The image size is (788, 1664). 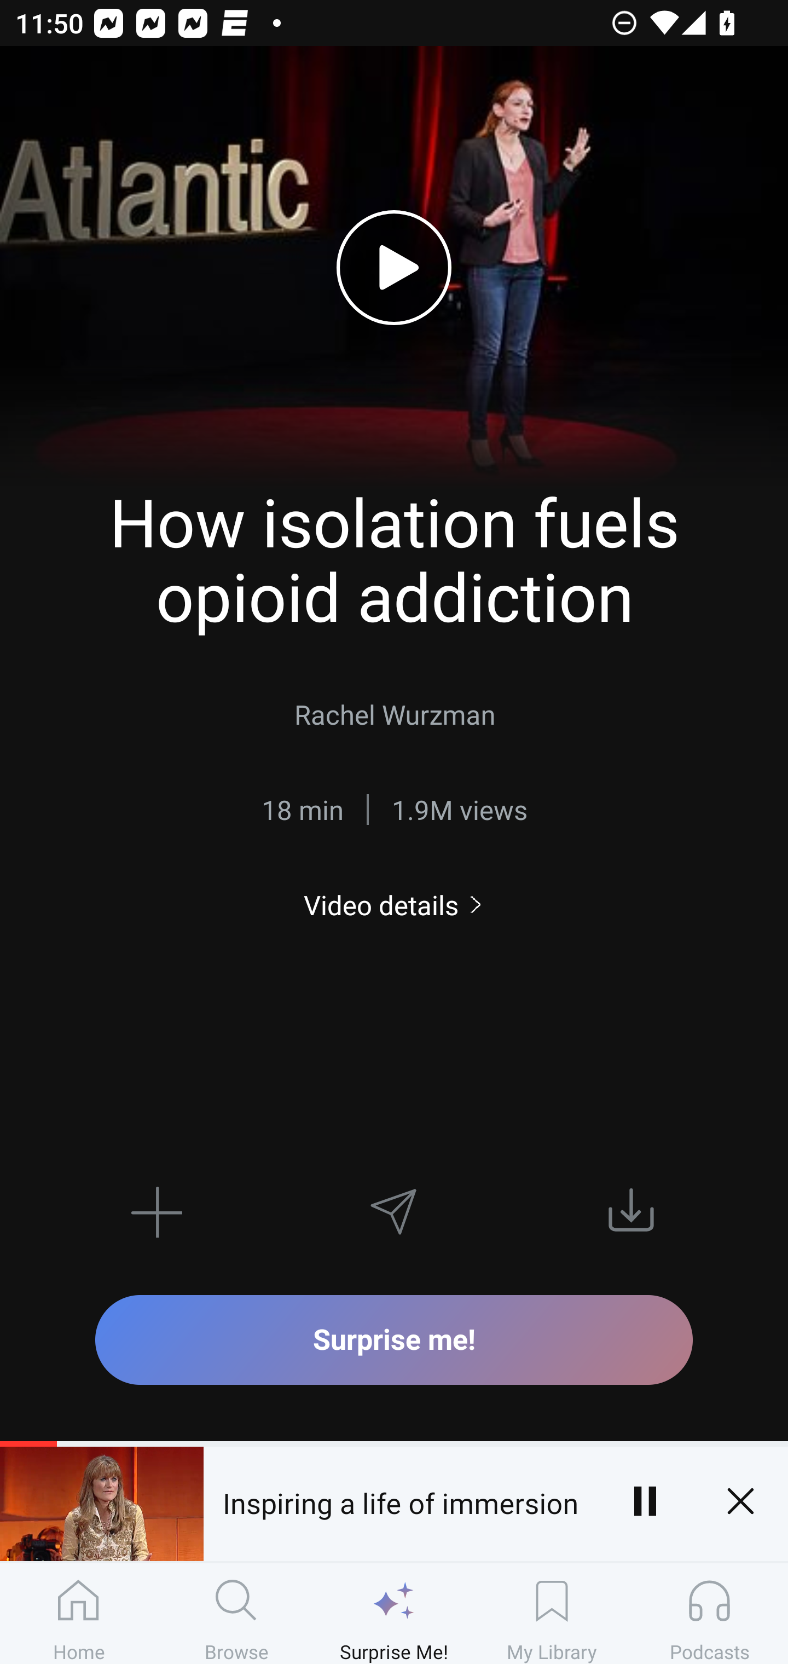 I want to click on My Library, so click(x=552, y=1613).